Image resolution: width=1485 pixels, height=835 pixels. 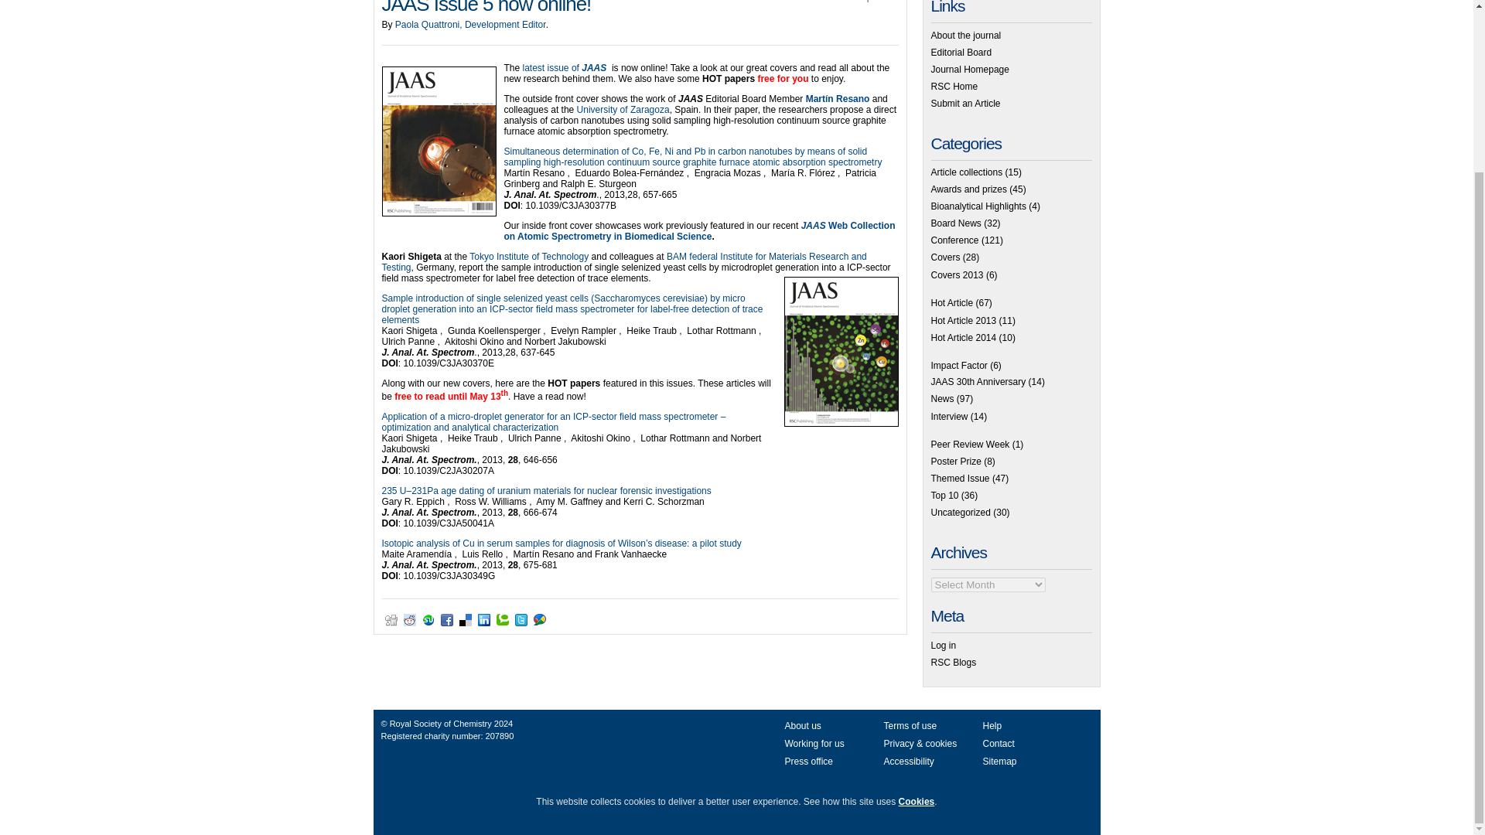 I want to click on Paola Quattroni, Development Editor, so click(x=470, y=24).